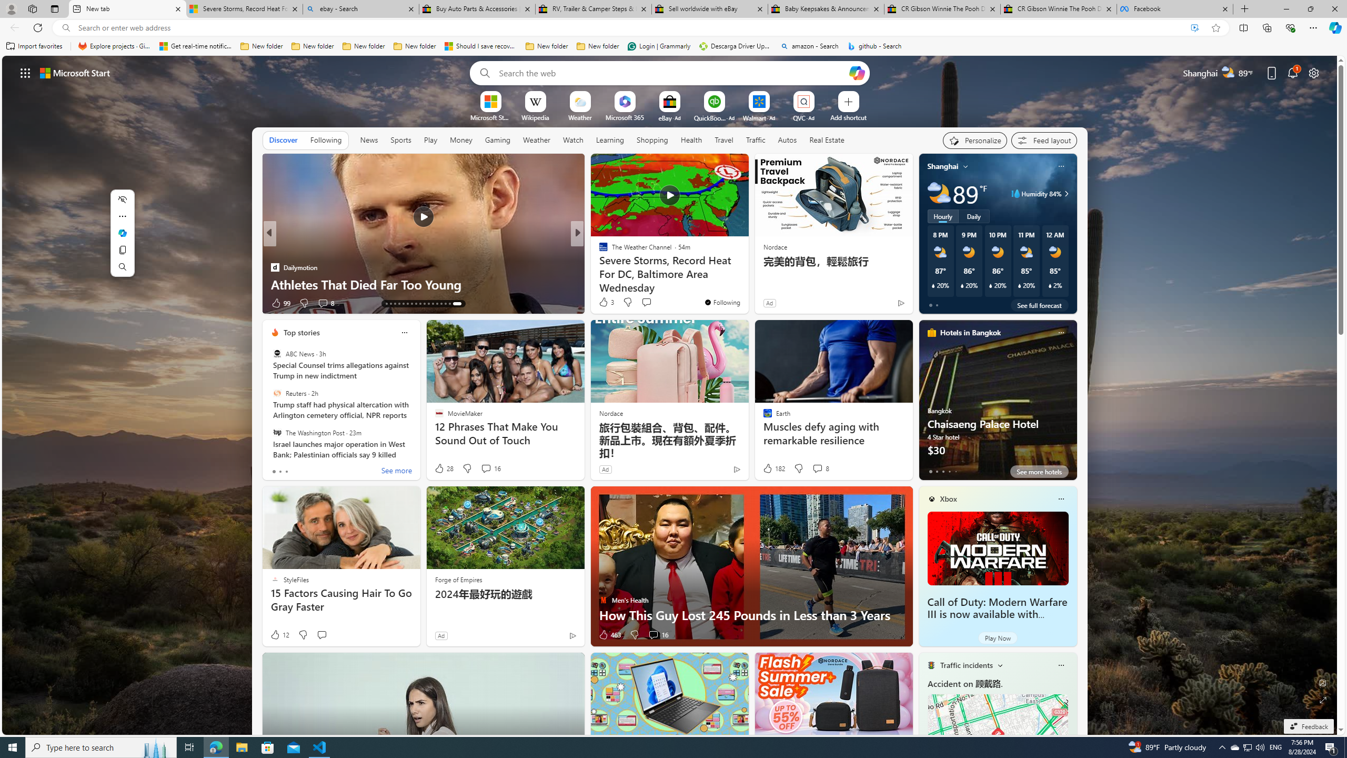 This screenshot has height=758, width=1347. Describe the element at coordinates (598, 251) in the screenshot. I see `NBC News` at that location.